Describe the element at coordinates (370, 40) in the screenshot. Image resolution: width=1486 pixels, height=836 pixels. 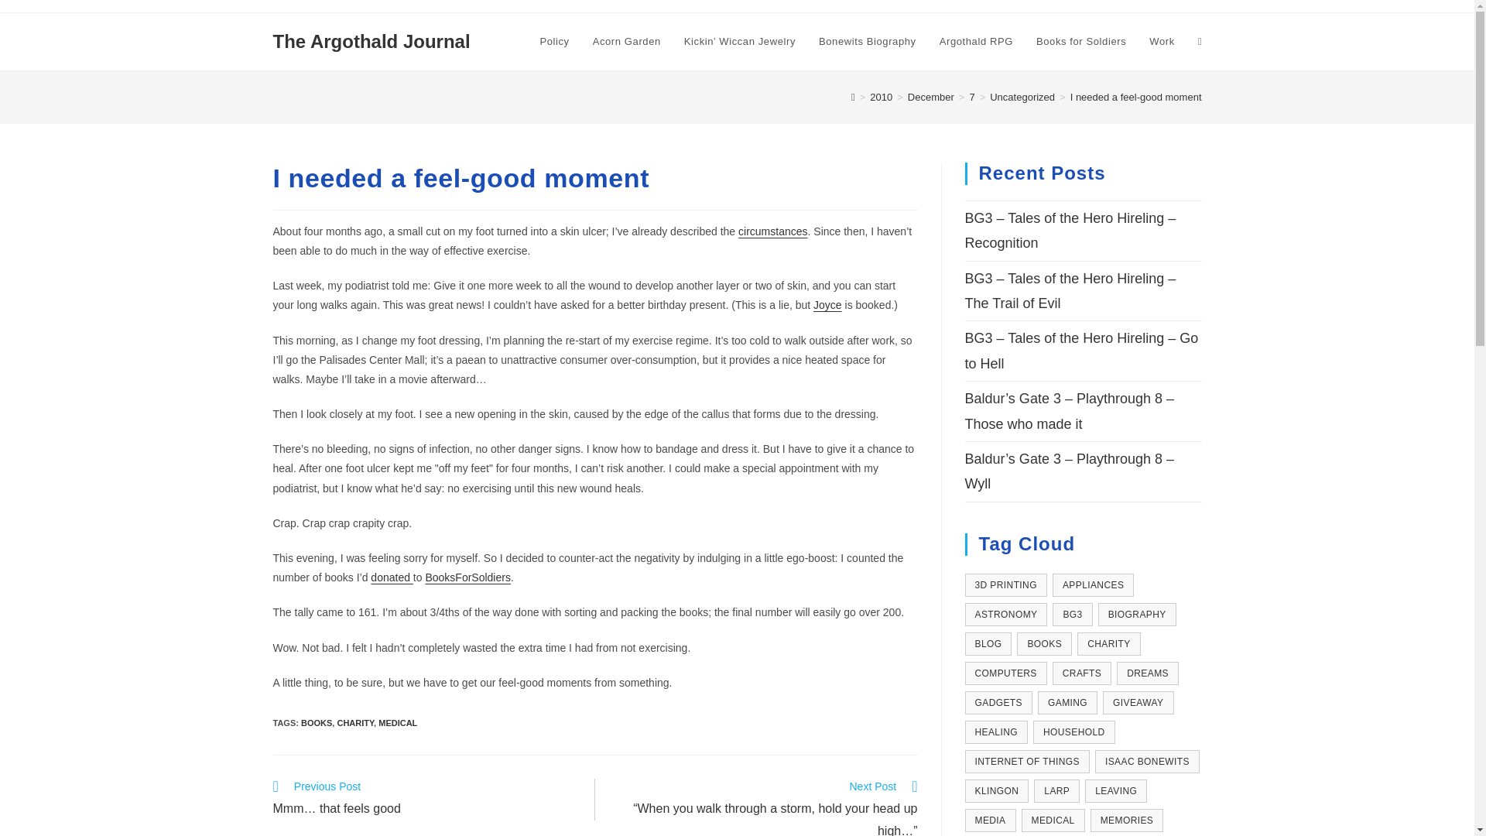
I see `The Argothald Journal` at that location.